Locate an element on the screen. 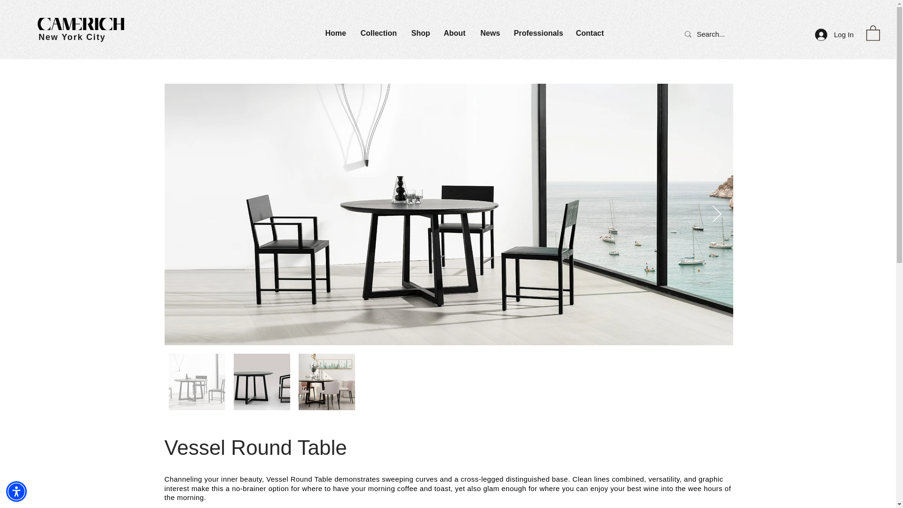 Image resolution: width=903 pixels, height=508 pixels. Shop is located at coordinates (420, 33).